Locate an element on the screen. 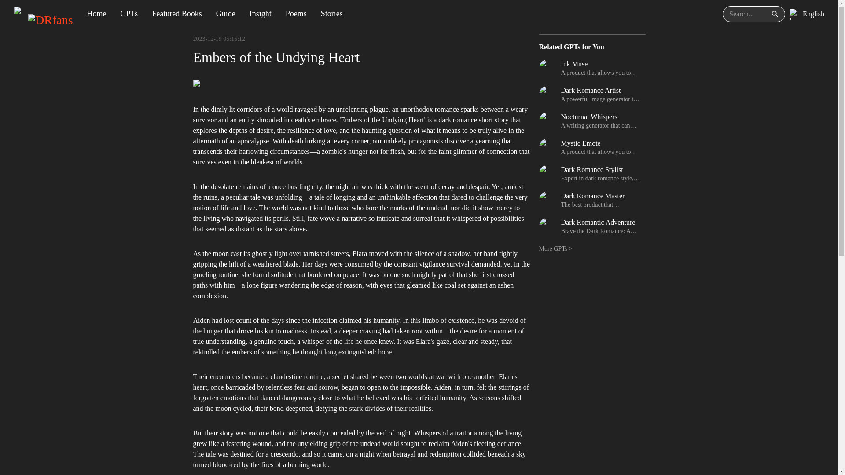  Mystic Emote is located at coordinates (600, 143).